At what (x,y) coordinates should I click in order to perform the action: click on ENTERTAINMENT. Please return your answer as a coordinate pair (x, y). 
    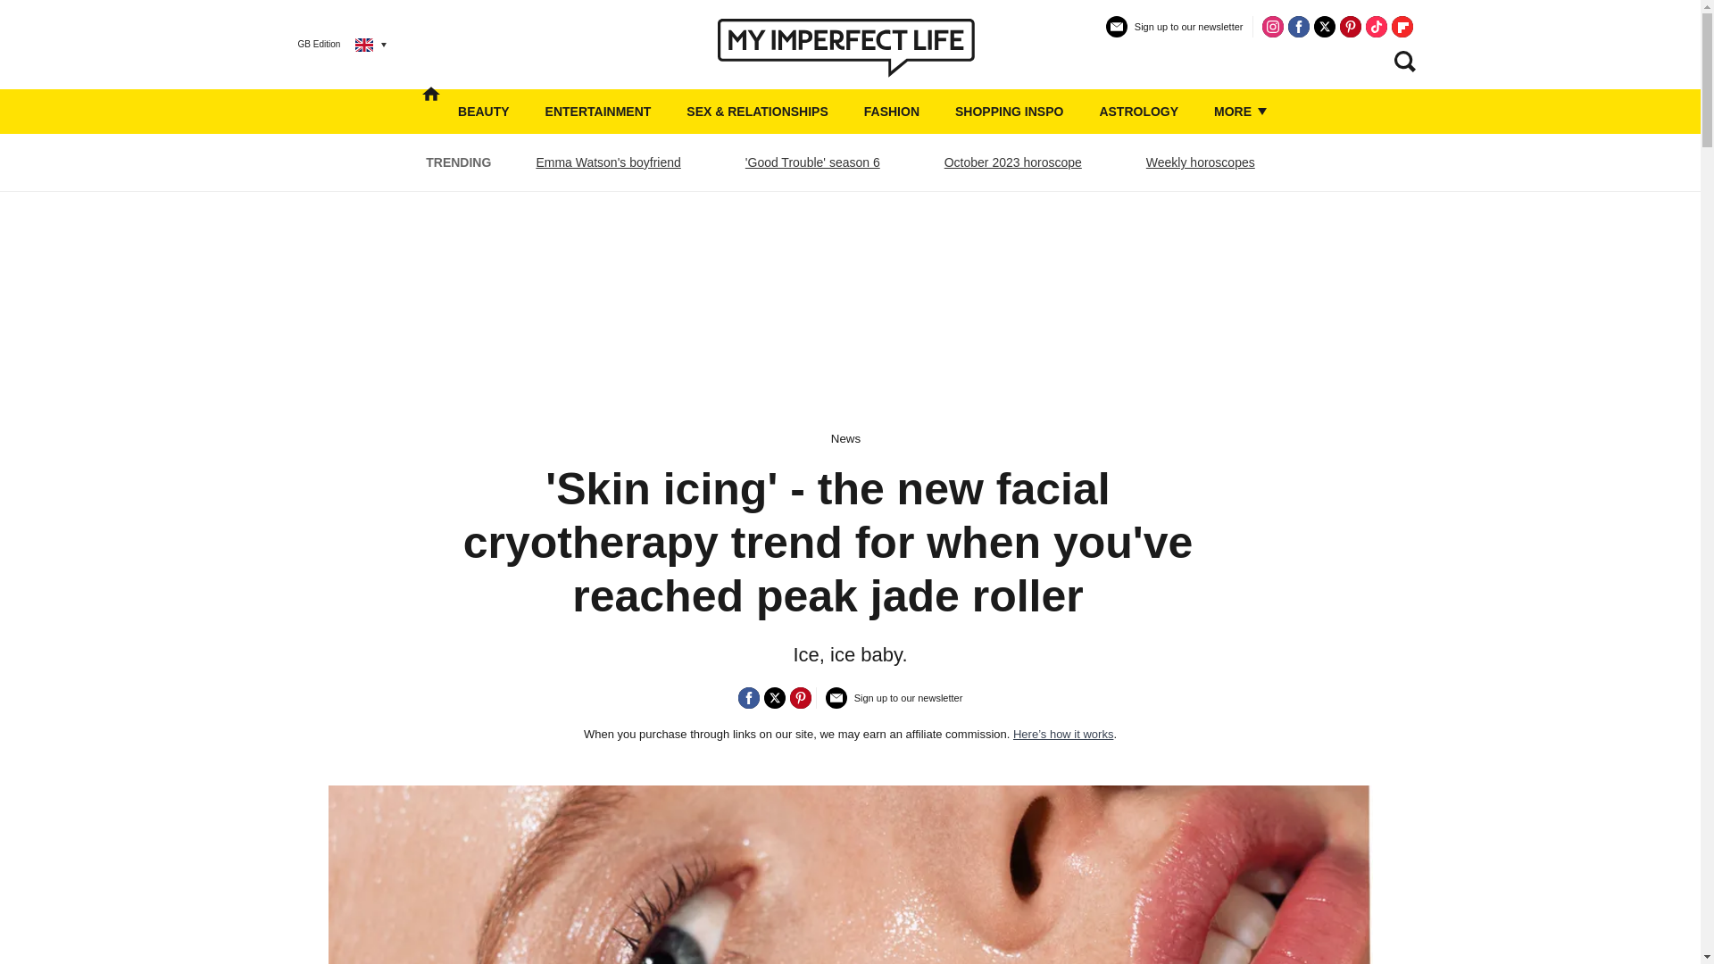
    Looking at the image, I should click on (598, 112).